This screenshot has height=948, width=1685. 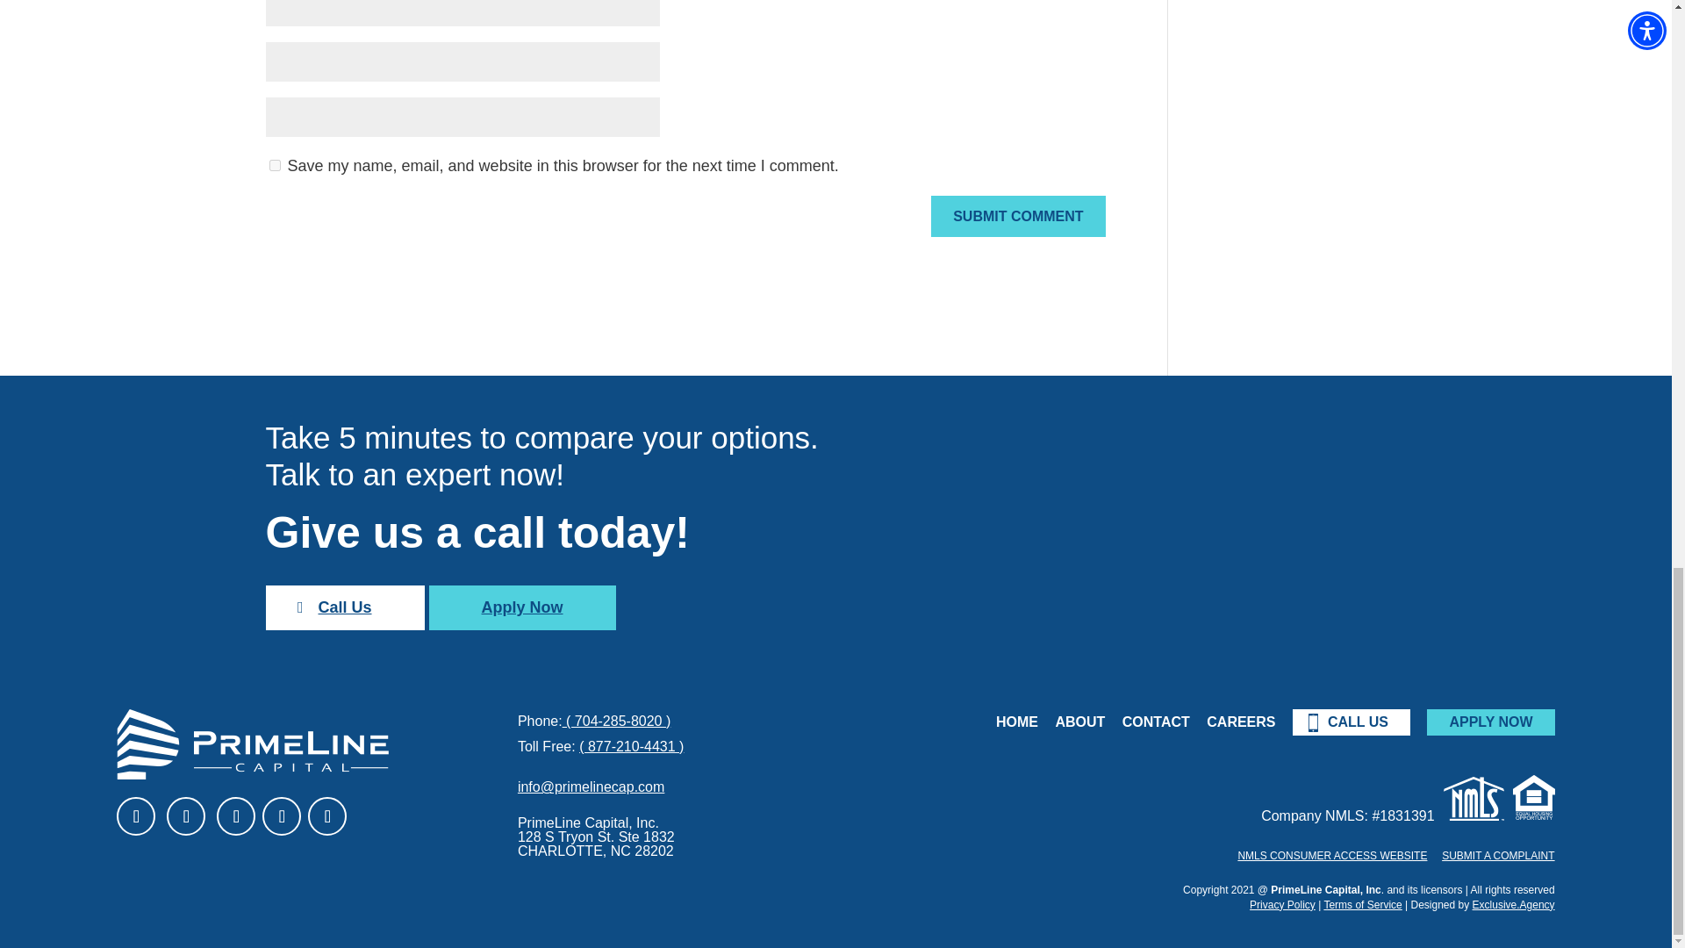 I want to click on Call Us, so click(x=344, y=607).